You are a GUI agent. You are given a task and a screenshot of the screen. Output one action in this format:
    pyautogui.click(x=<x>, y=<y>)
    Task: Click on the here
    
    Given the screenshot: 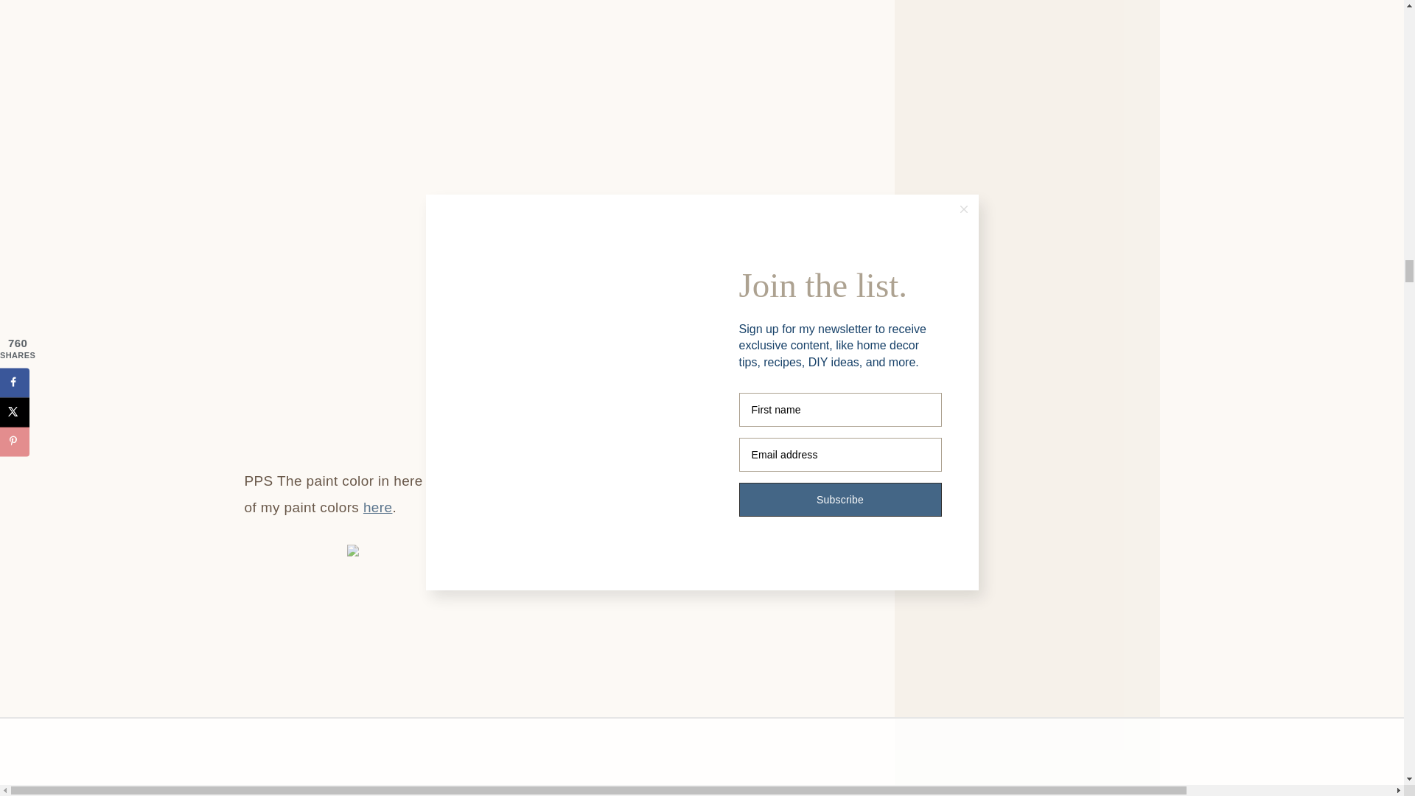 What is the action you would take?
    pyautogui.click(x=378, y=507)
    